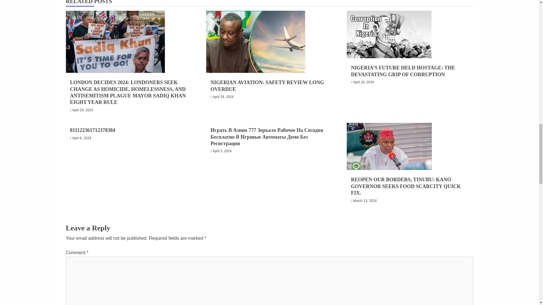  Describe the element at coordinates (92, 130) in the screenshot. I see `811122361712378384` at that location.